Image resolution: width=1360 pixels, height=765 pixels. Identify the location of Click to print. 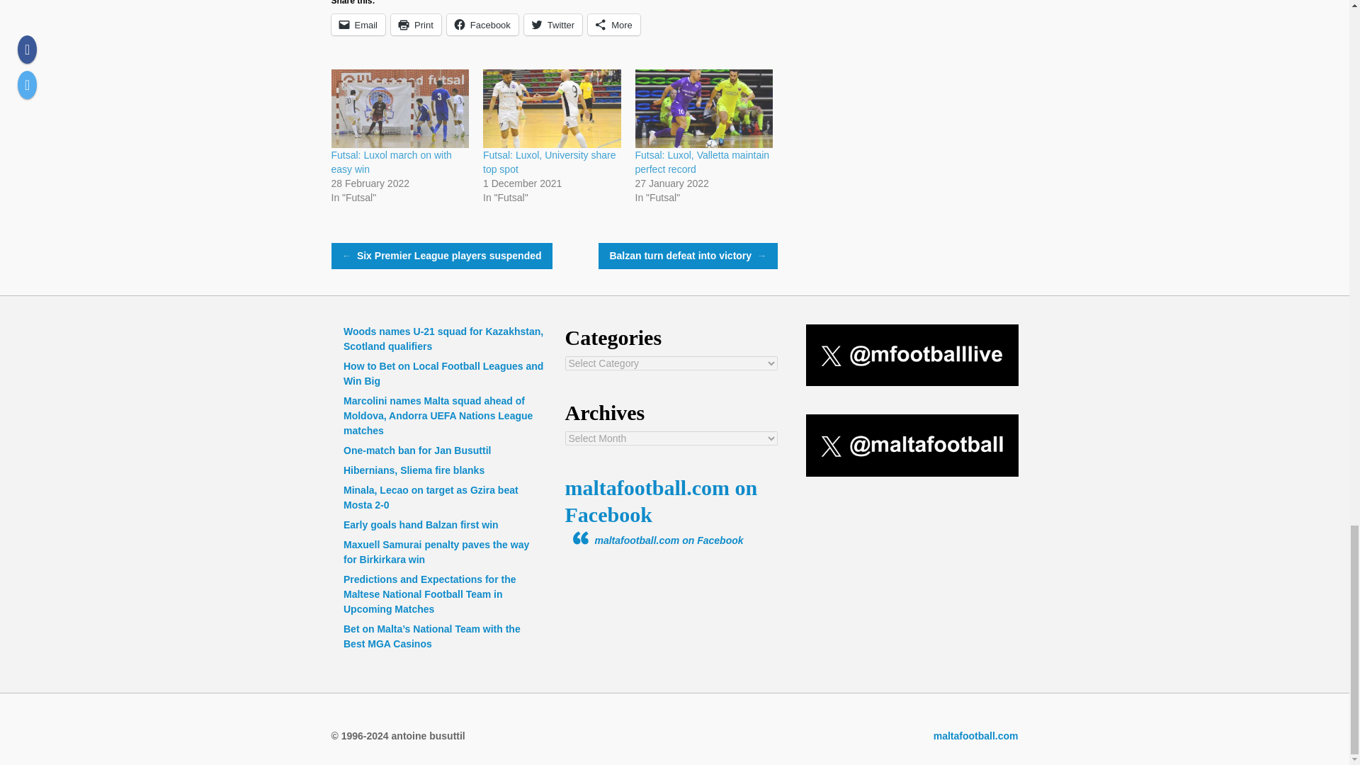
(416, 24).